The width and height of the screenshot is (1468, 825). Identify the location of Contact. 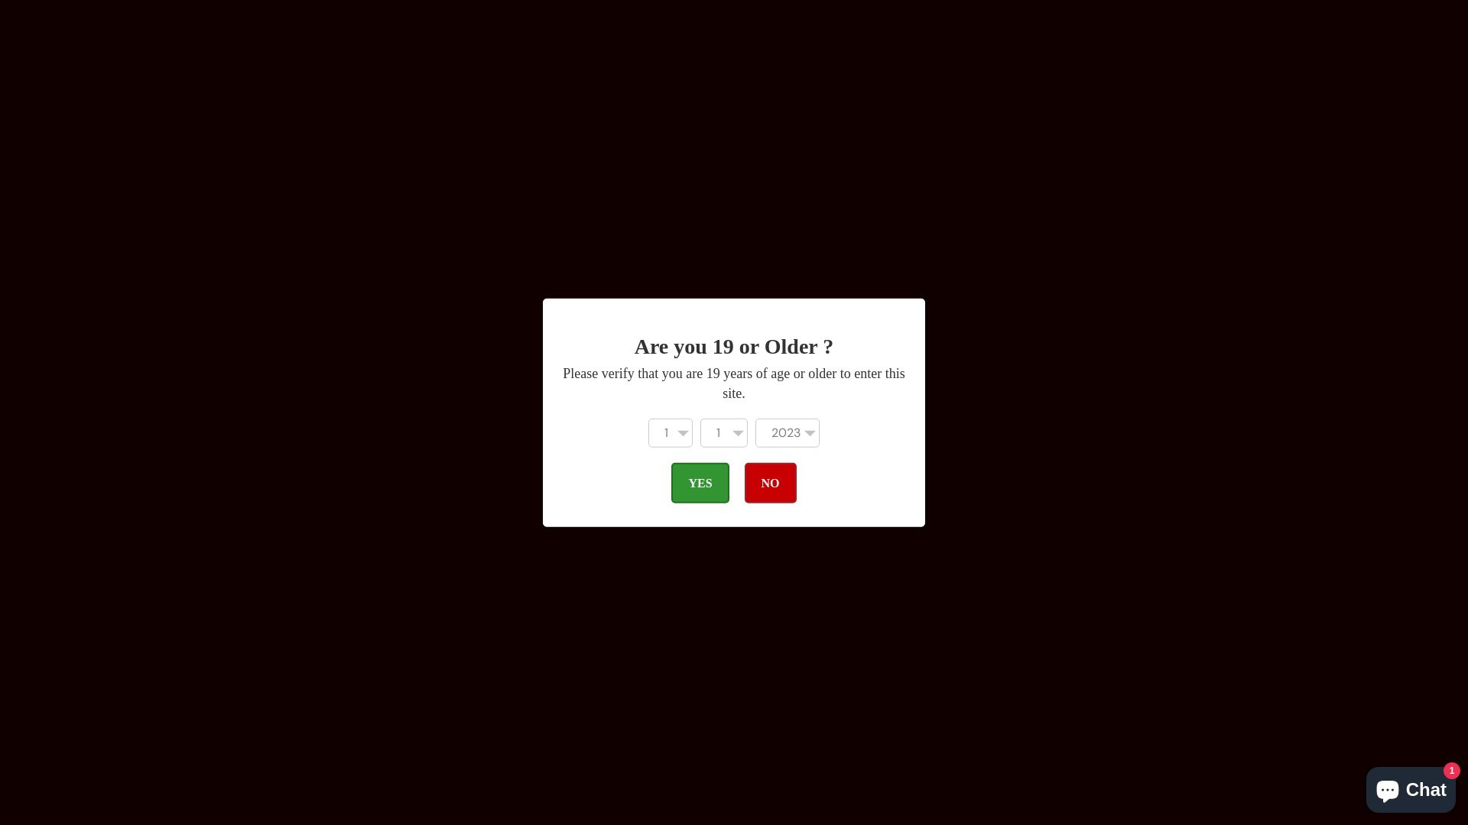
(1179, 95).